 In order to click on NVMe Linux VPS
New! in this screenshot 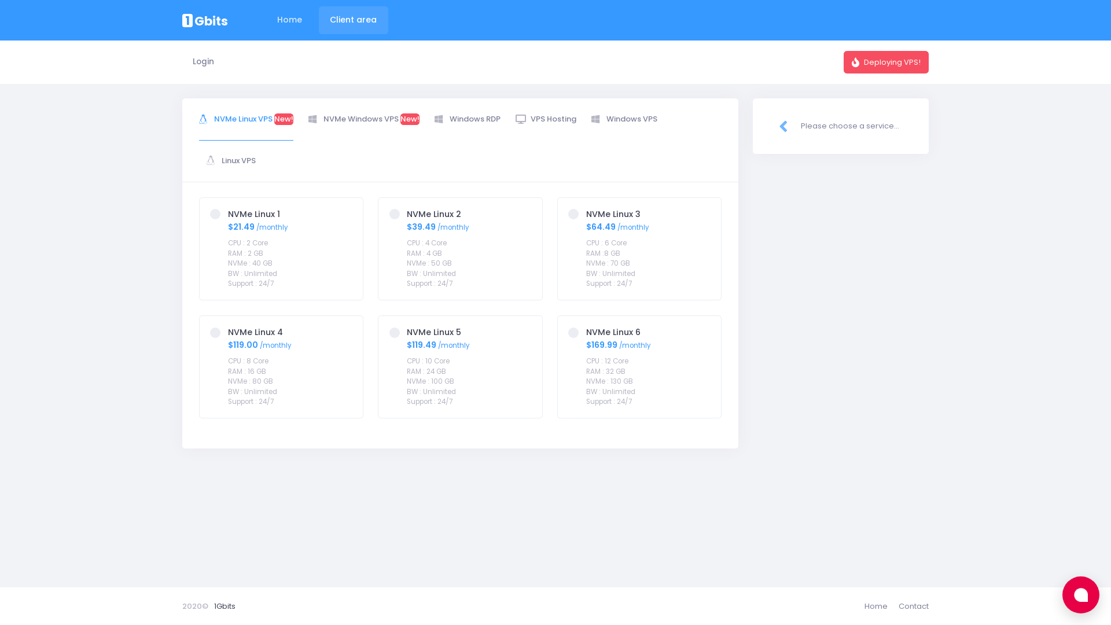, I will do `click(246, 119)`.